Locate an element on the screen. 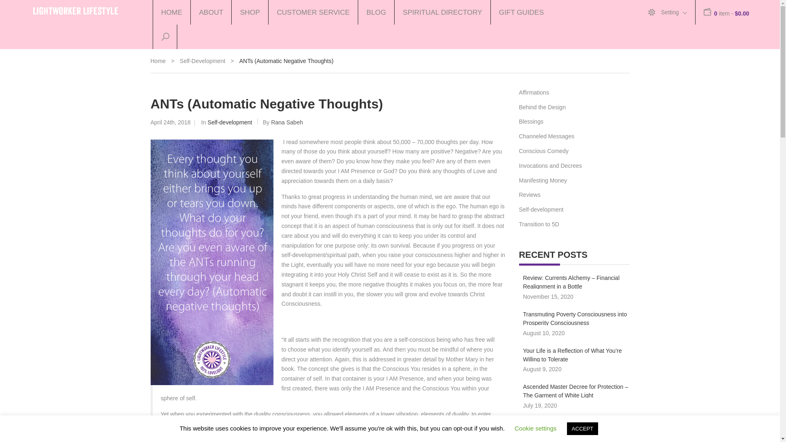  My setting is located at coordinates (670, 12).